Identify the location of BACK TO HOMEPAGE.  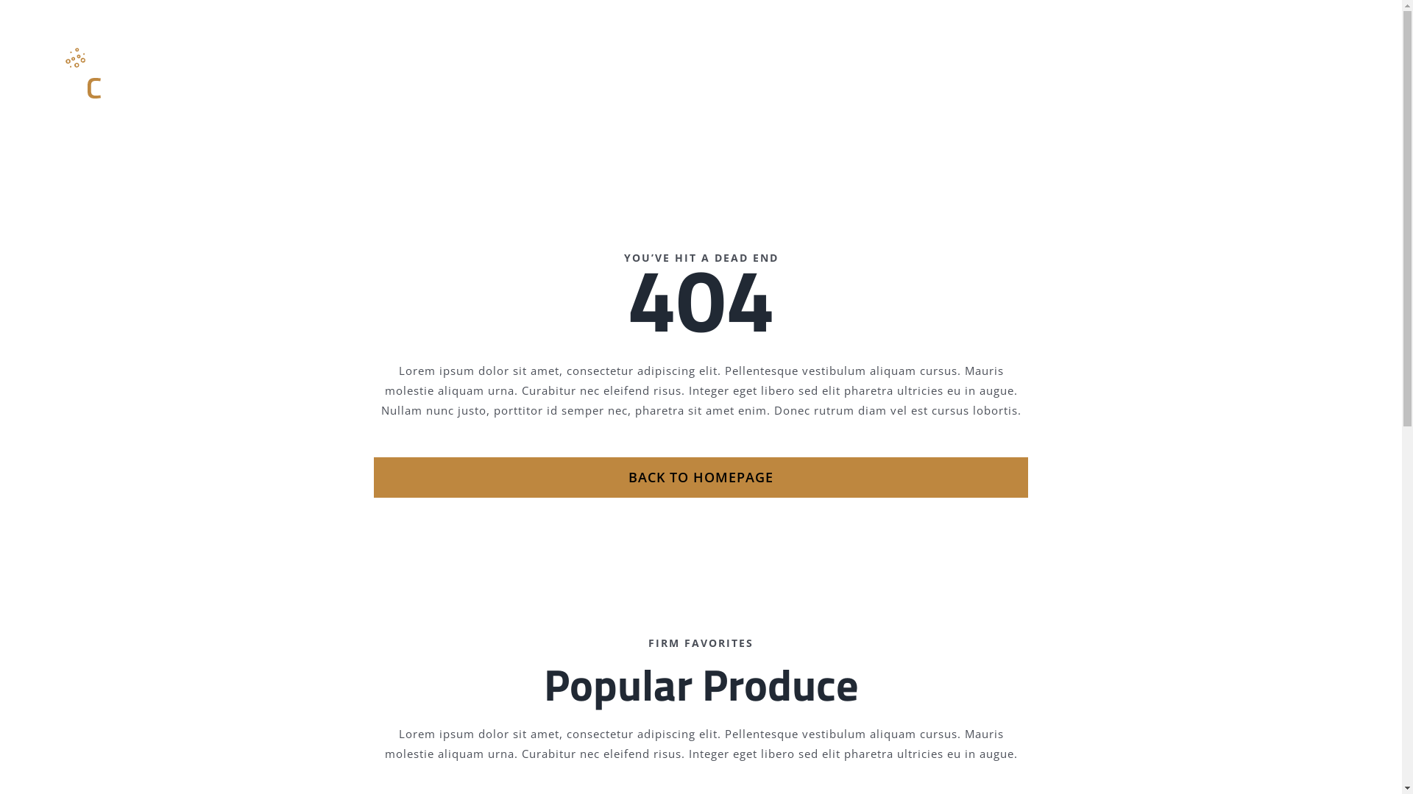
(701, 478).